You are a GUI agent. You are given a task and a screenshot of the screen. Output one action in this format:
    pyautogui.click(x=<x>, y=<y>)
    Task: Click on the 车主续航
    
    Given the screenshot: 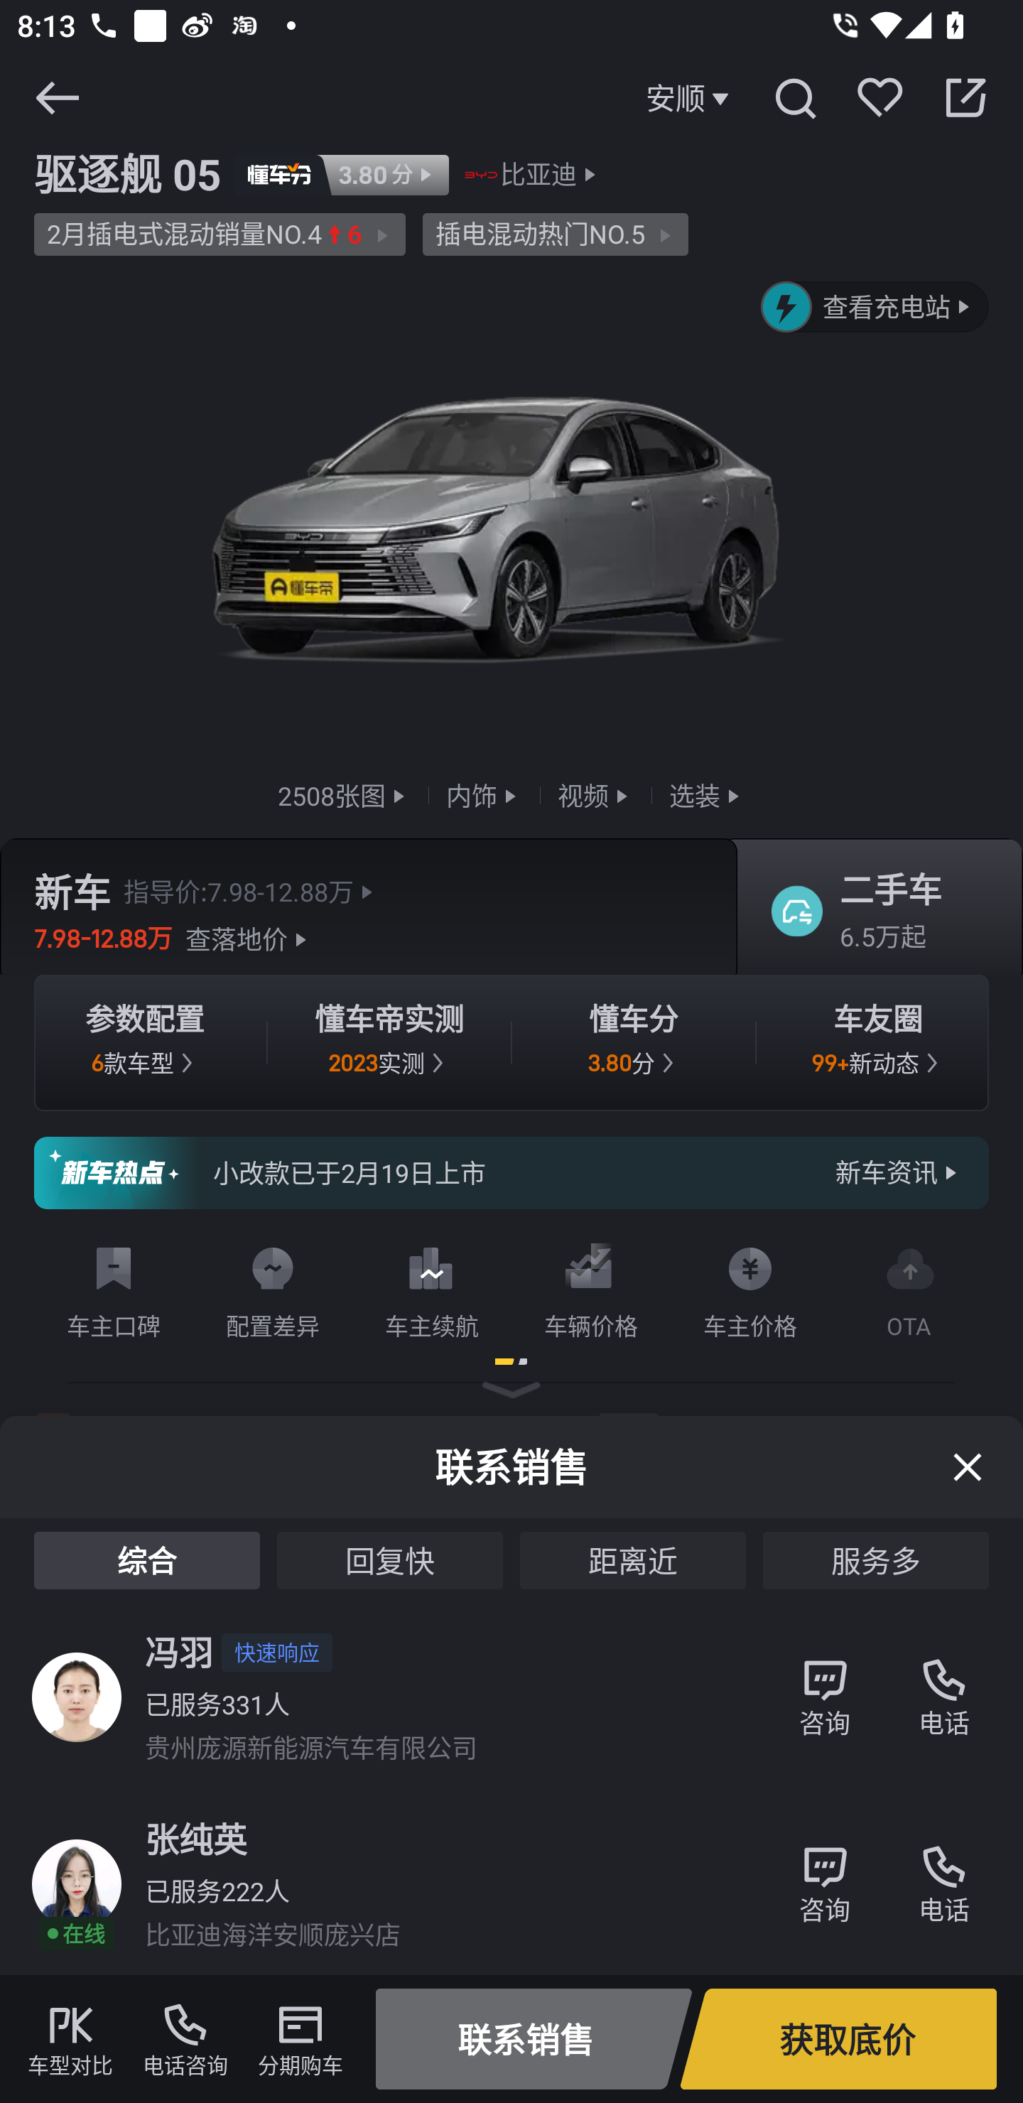 What is the action you would take?
    pyautogui.click(x=432, y=1287)
    